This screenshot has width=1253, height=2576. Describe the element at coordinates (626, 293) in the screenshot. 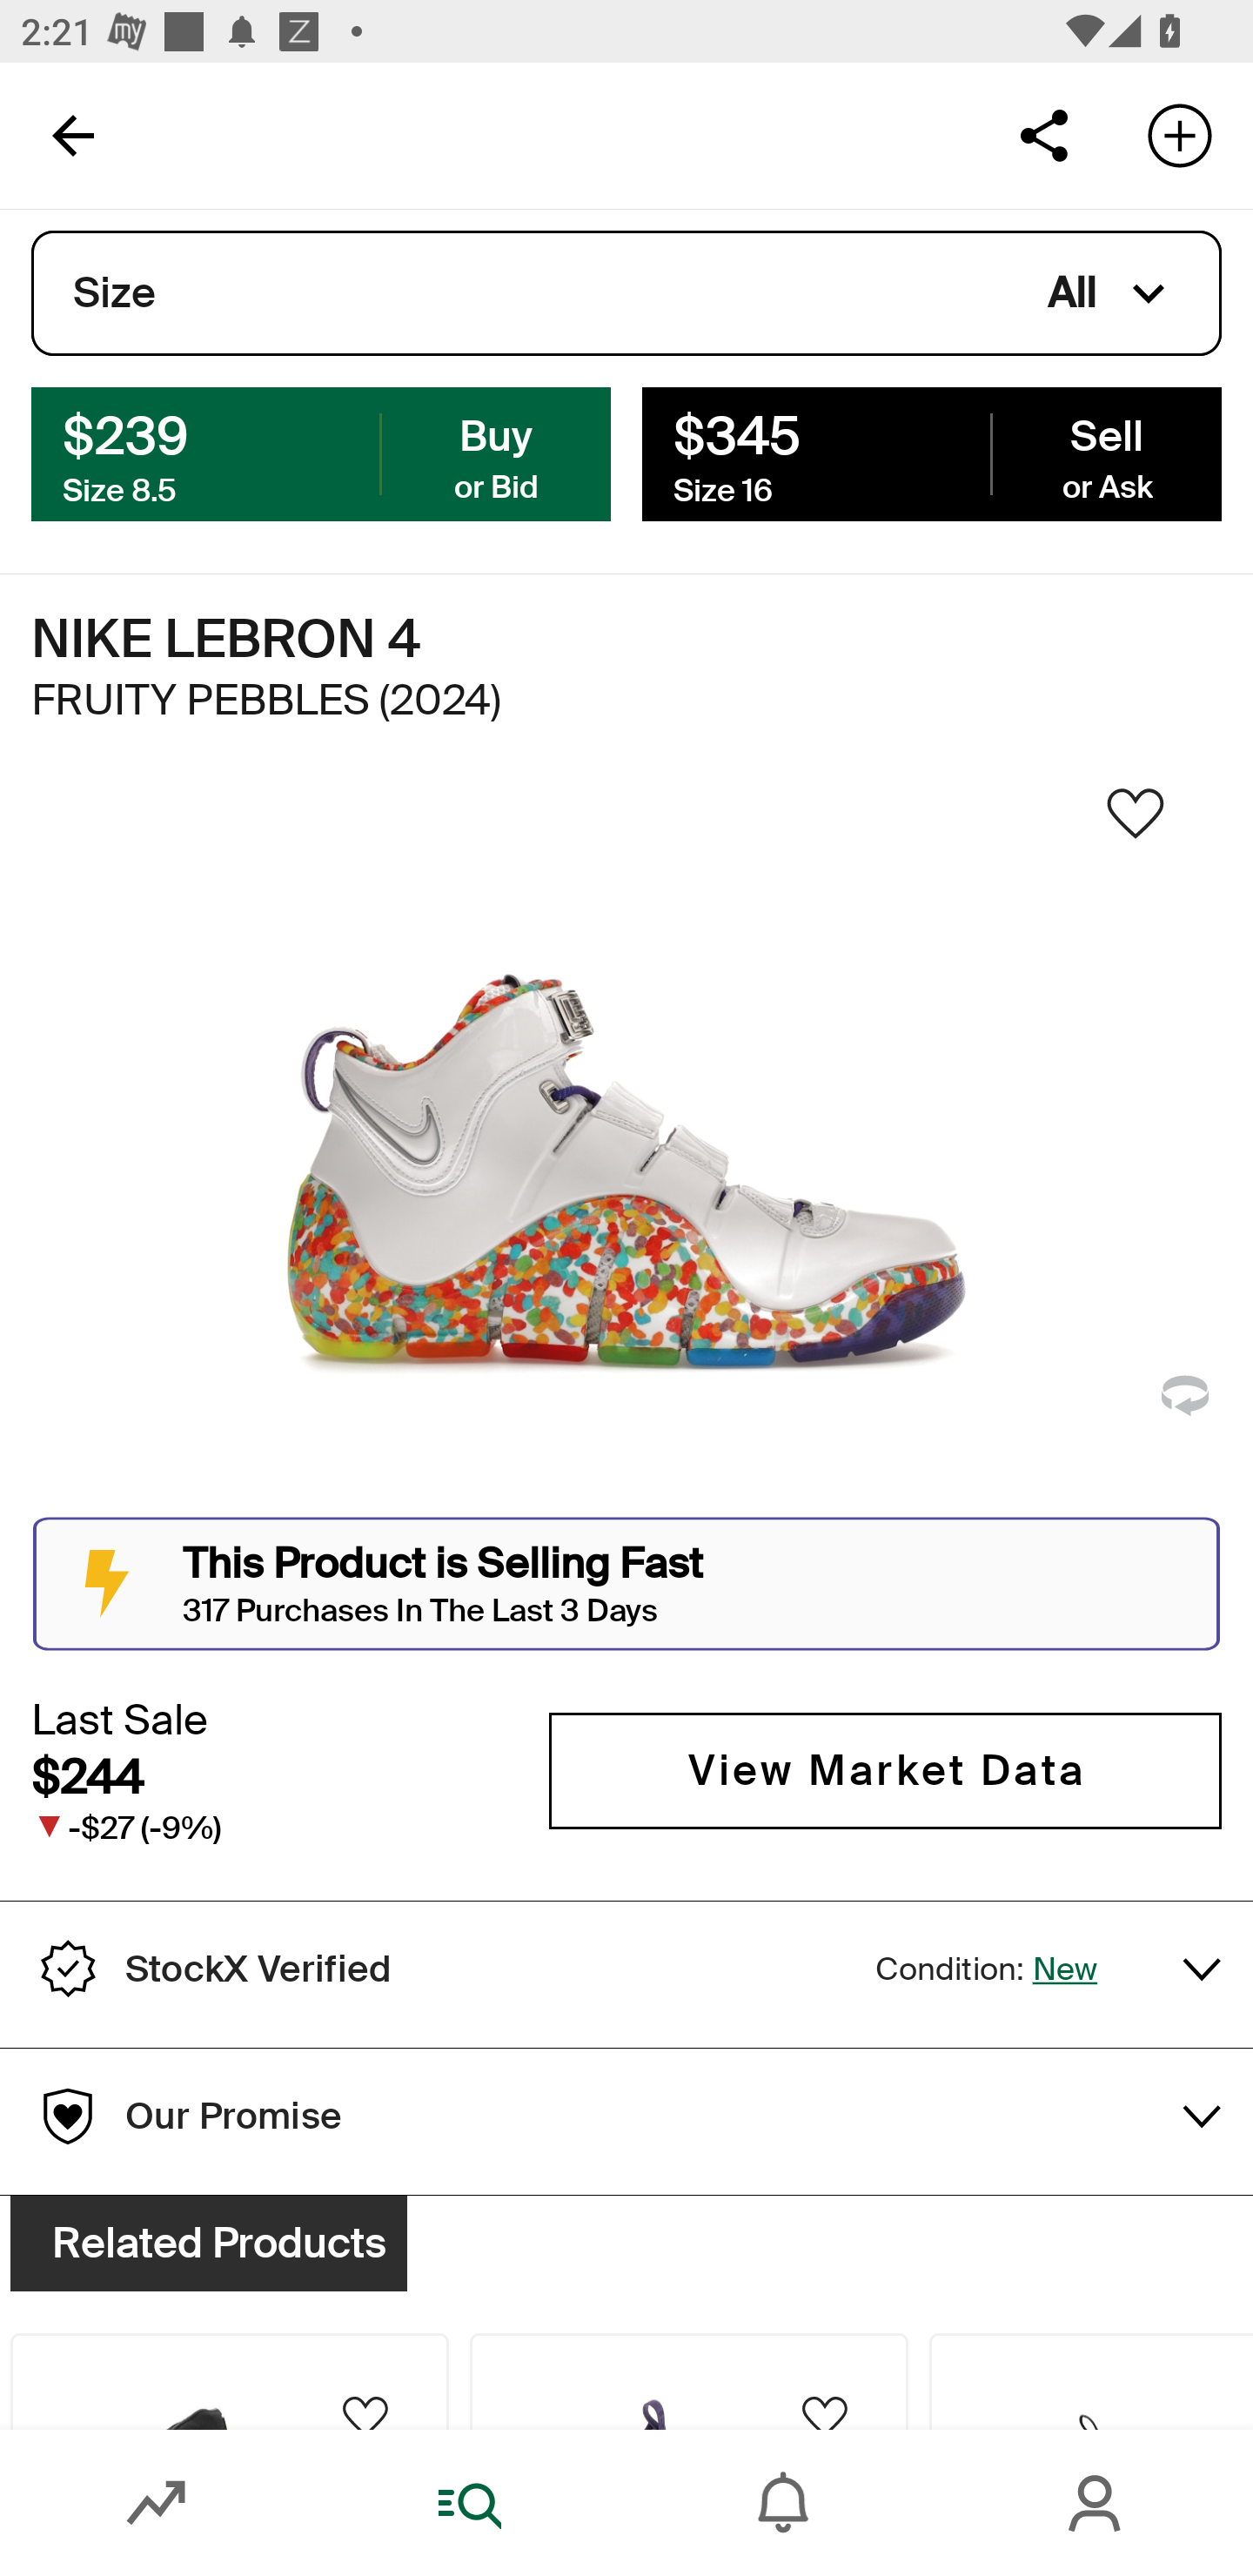

I see `Size All` at that location.